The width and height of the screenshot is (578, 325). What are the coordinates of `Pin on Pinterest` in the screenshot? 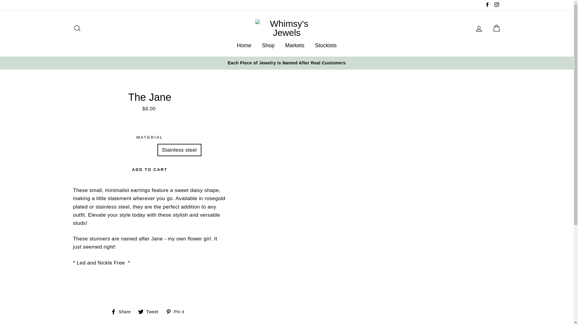 It's located at (177, 311).